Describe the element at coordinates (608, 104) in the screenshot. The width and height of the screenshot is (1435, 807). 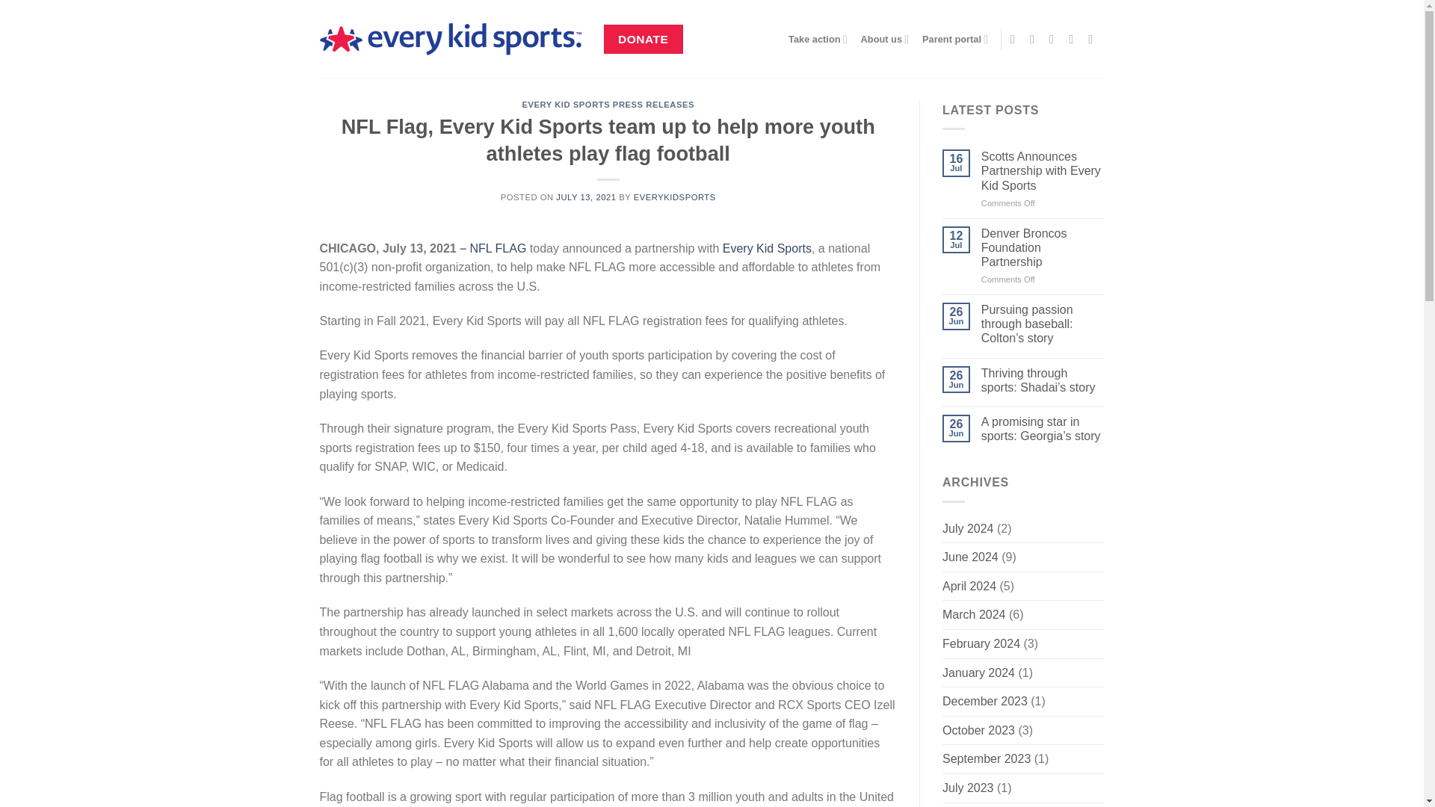
I see `EVERY KID SPORTS PRESS RELEASES` at that location.